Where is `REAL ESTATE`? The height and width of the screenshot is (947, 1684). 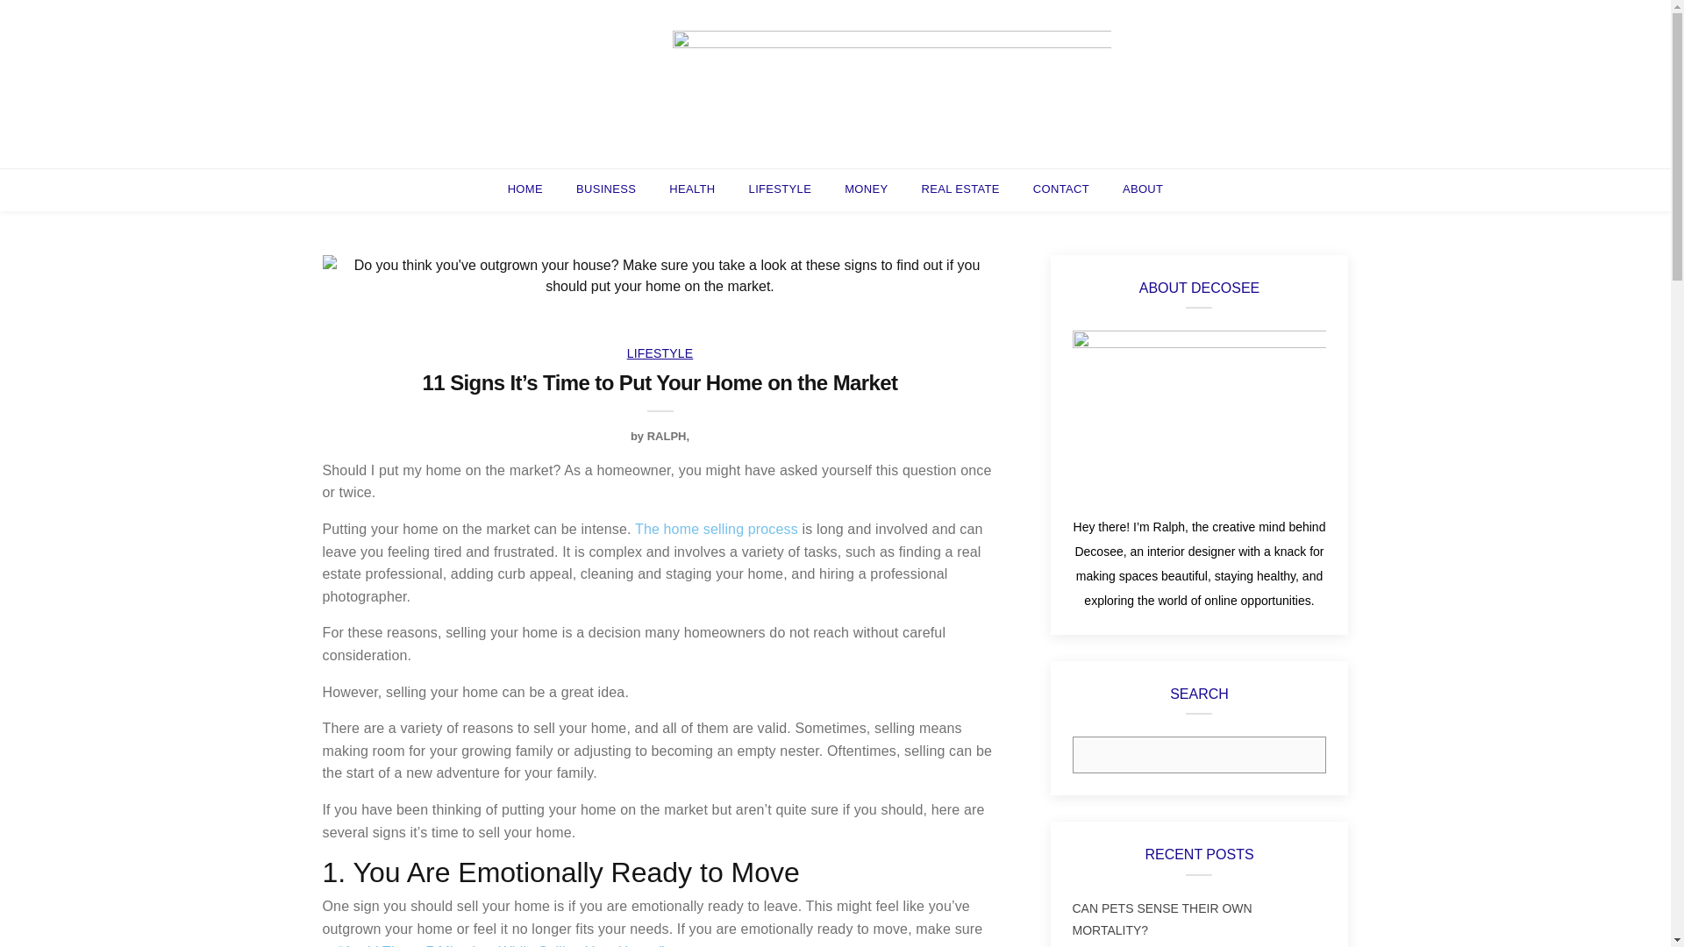
REAL ESTATE is located at coordinates (960, 189).